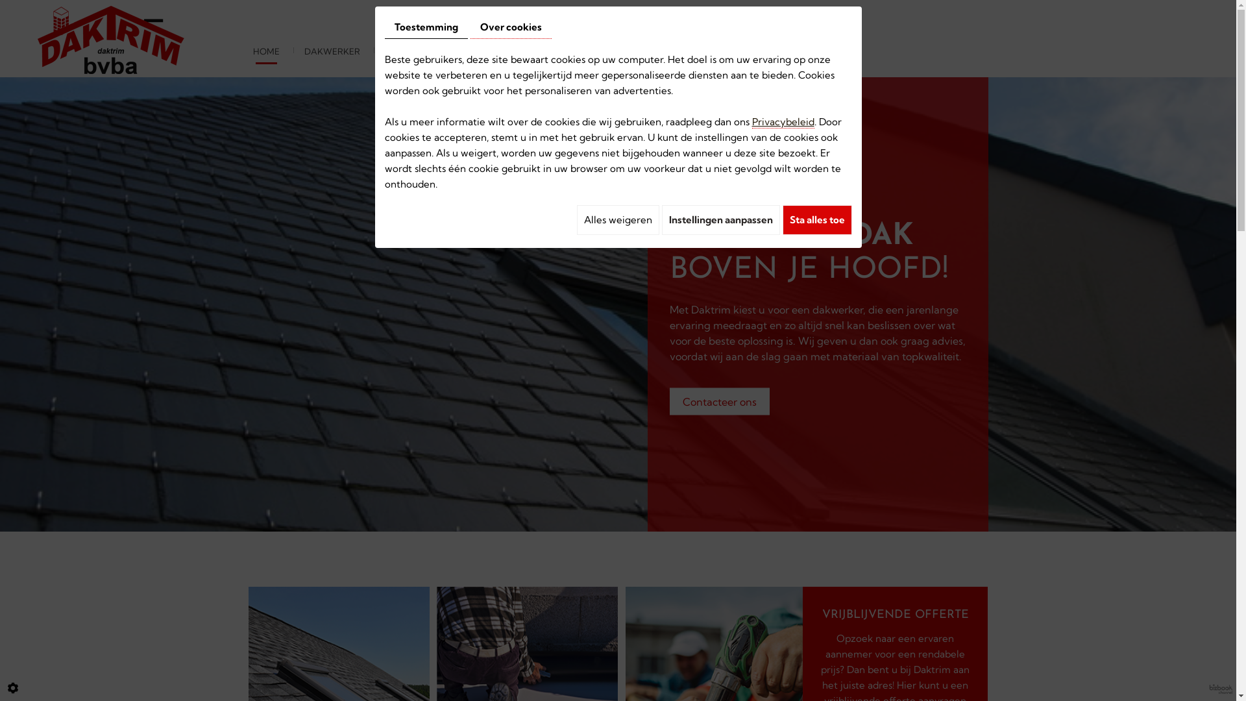 This screenshot has width=1246, height=701. Describe the element at coordinates (505, 51) in the screenshot. I see `KLEINE LOODGIETERIJ` at that location.